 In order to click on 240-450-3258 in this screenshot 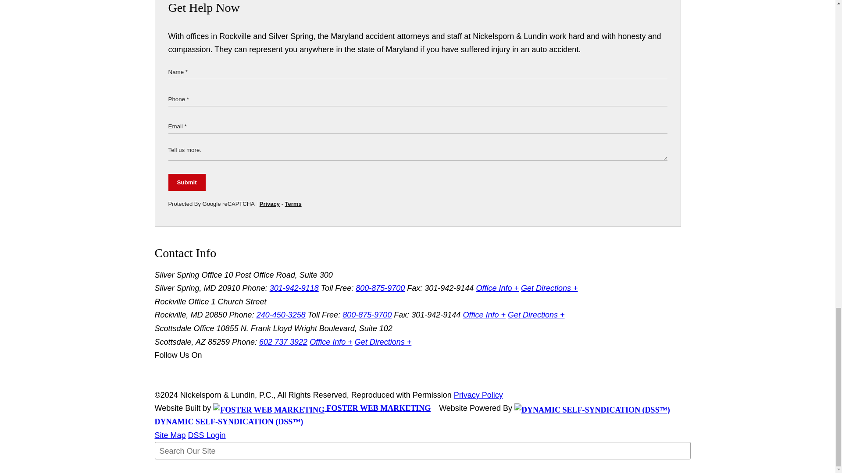, I will do `click(281, 314)`.